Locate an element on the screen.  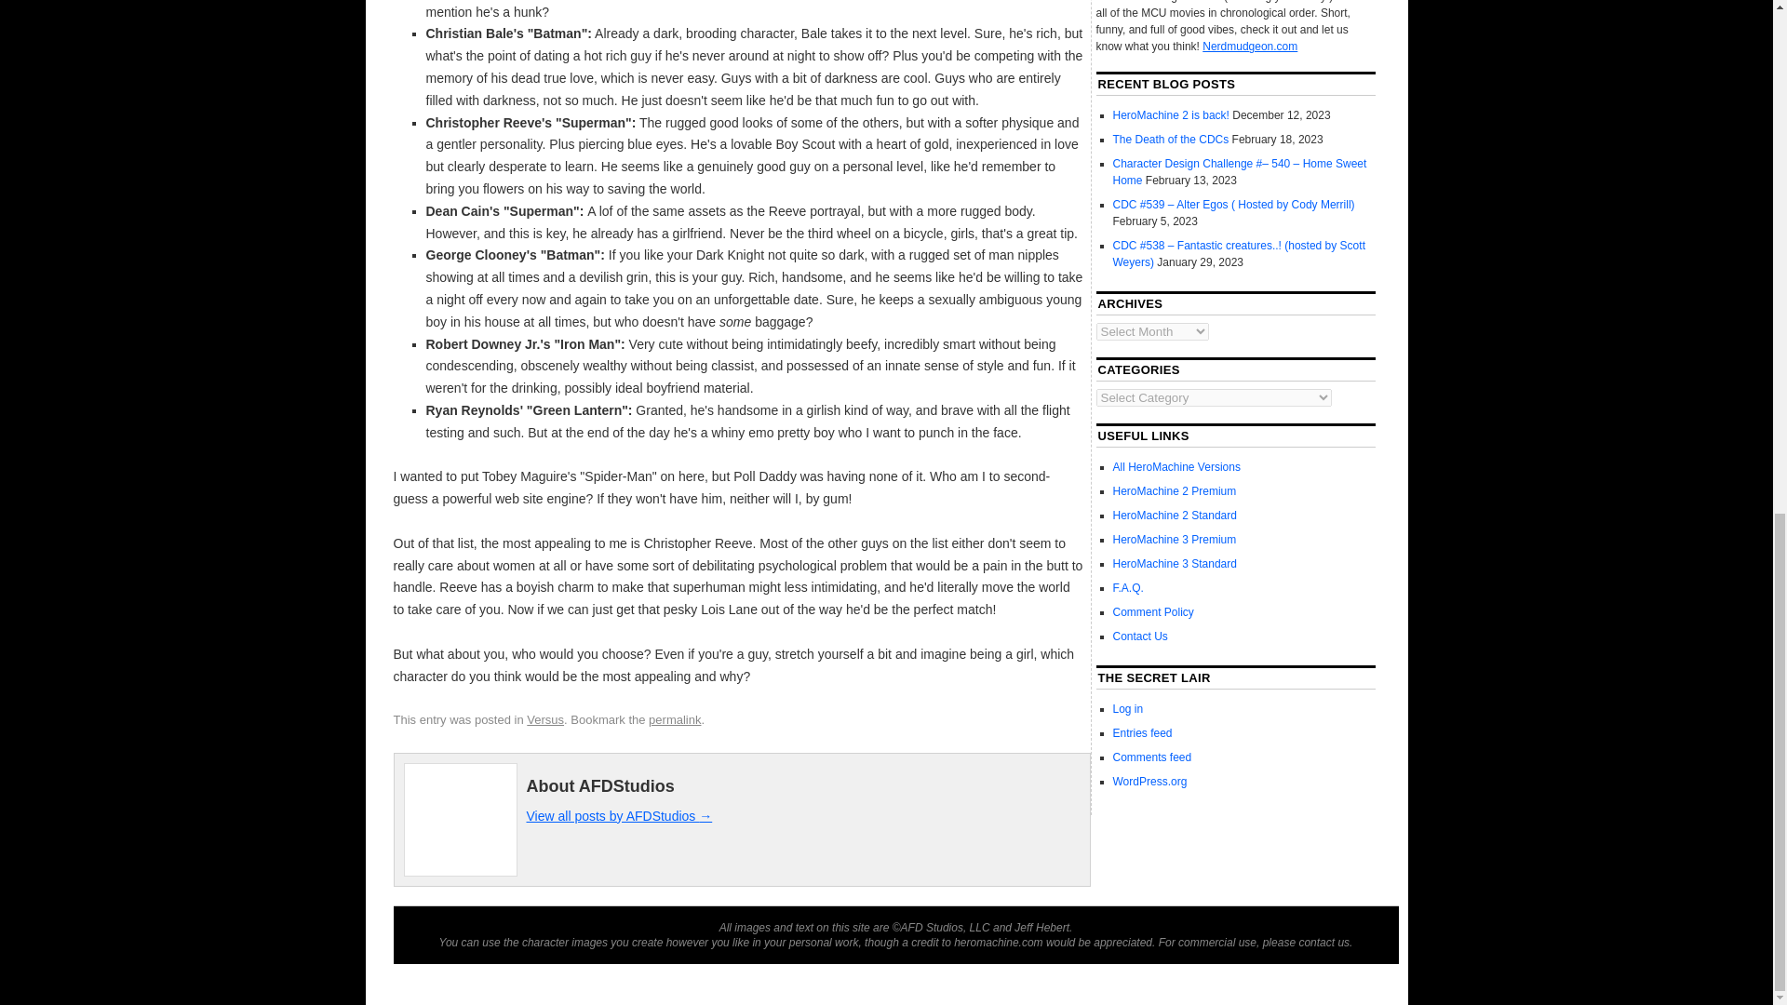
Nerdmudgeon.com is located at coordinates (1249, 47).